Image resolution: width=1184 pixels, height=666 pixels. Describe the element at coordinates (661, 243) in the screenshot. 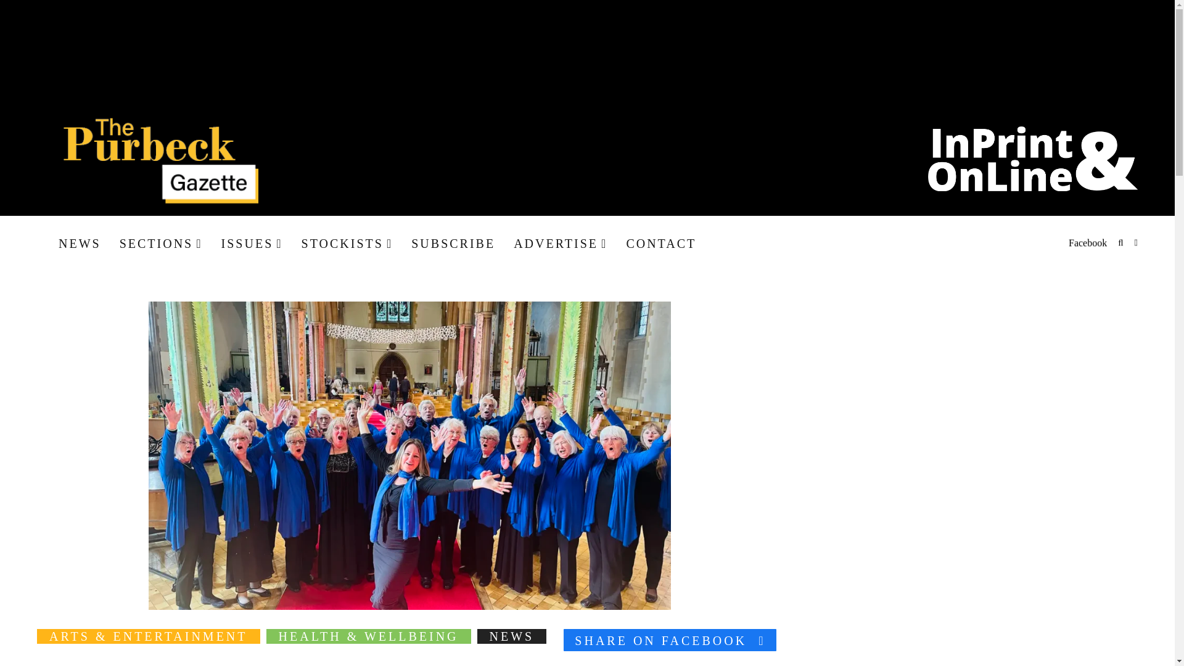

I see `CONTACT` at that location.